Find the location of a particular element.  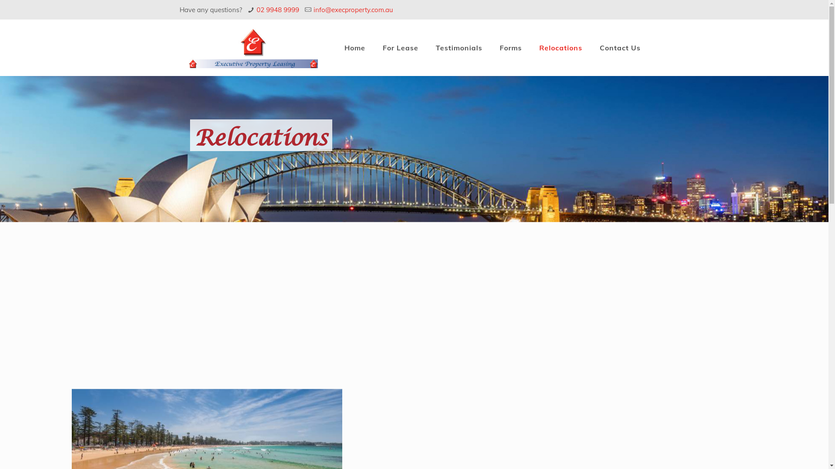

Contact Us is located at coordinates (620, 48).